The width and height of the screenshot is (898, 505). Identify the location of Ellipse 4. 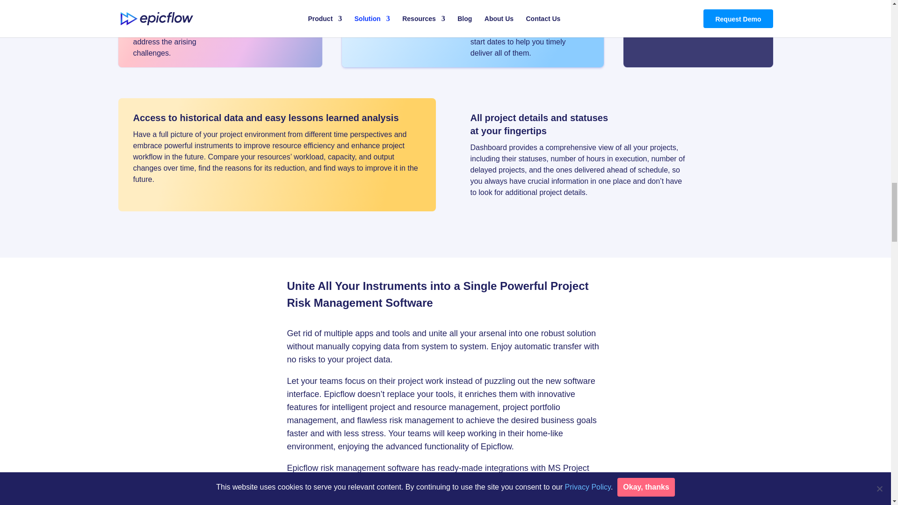
(278, 34).